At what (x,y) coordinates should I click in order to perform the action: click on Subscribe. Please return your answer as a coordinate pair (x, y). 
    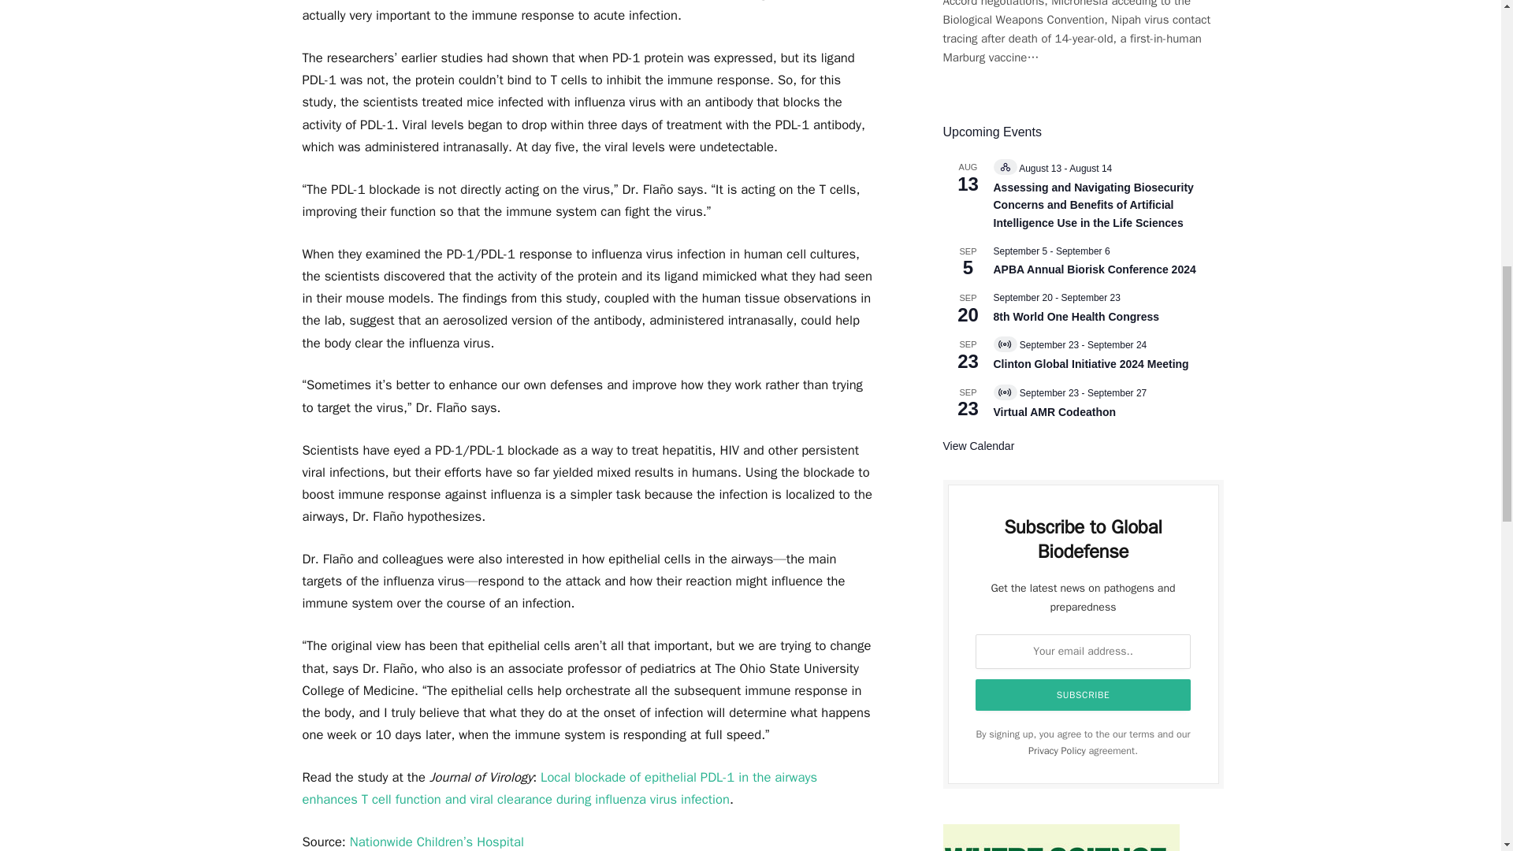
    Looking at the image, I should click on (1084, 694).